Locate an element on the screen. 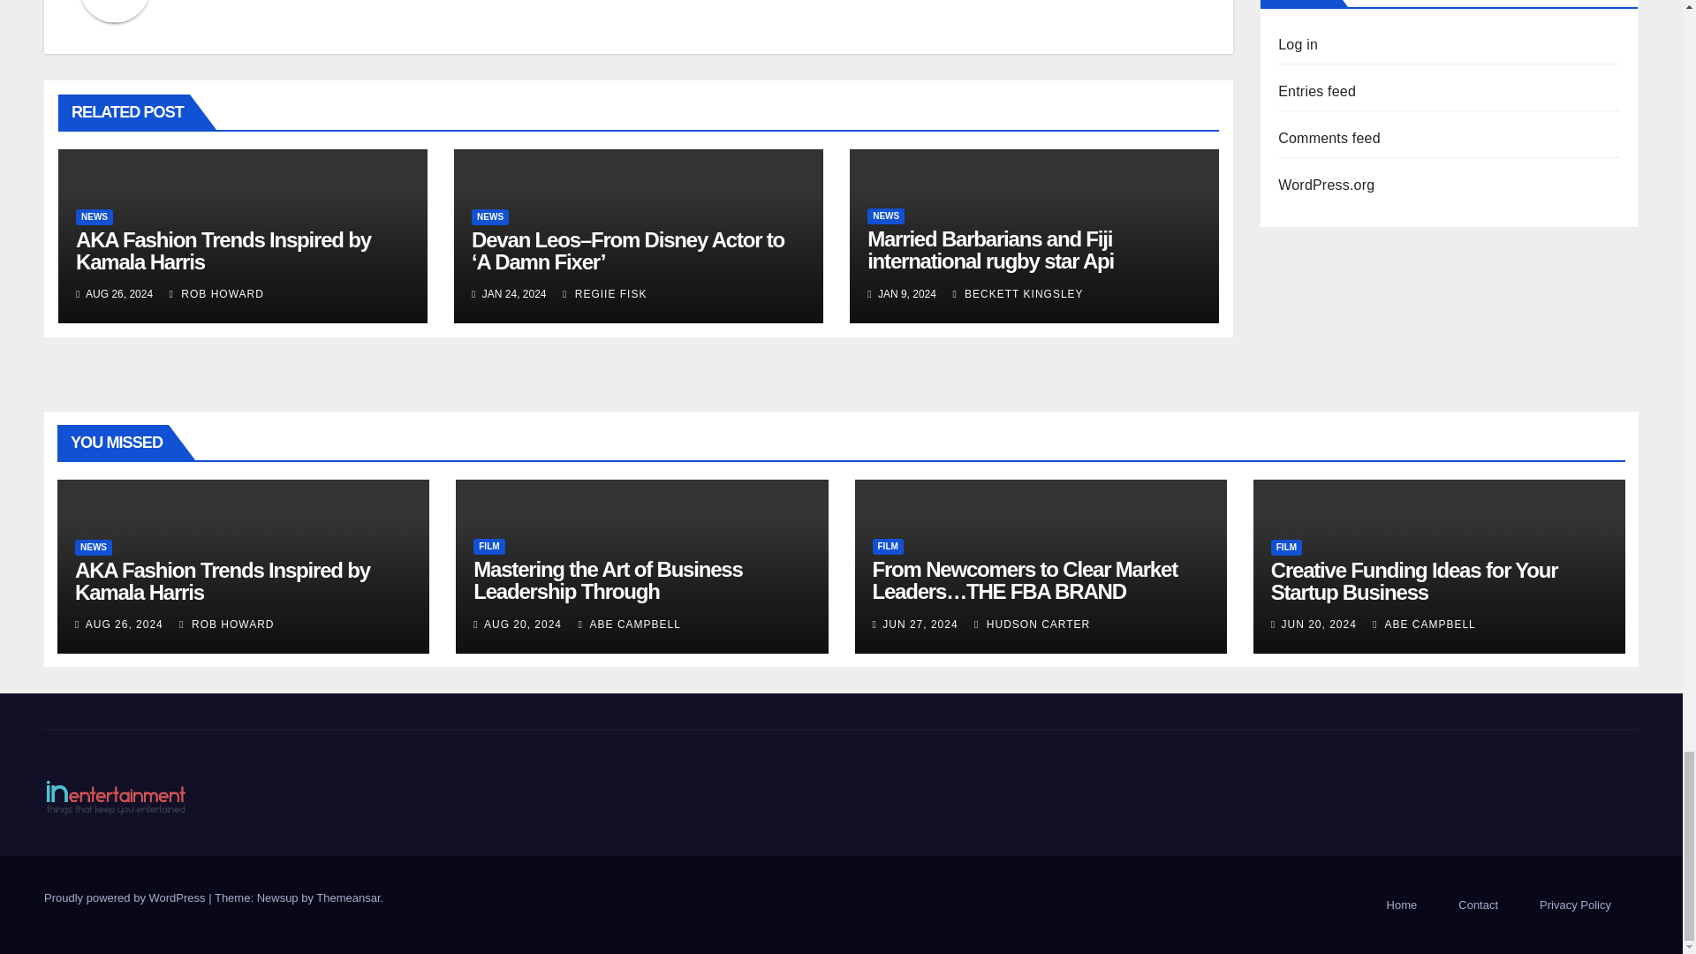 The height and width of the screenshot is (954, 1696). AKA Fashion Trends Inspired by Kamala Harris is located at coordinates (223, 251).